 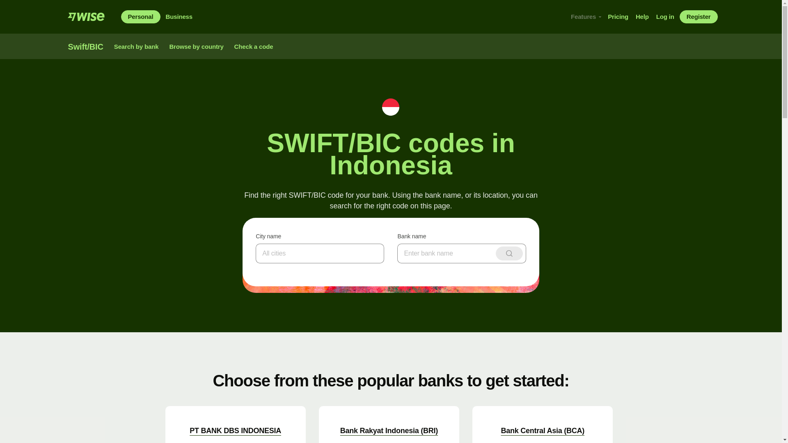 I want to click on Log in, so click(x=665, y=16).